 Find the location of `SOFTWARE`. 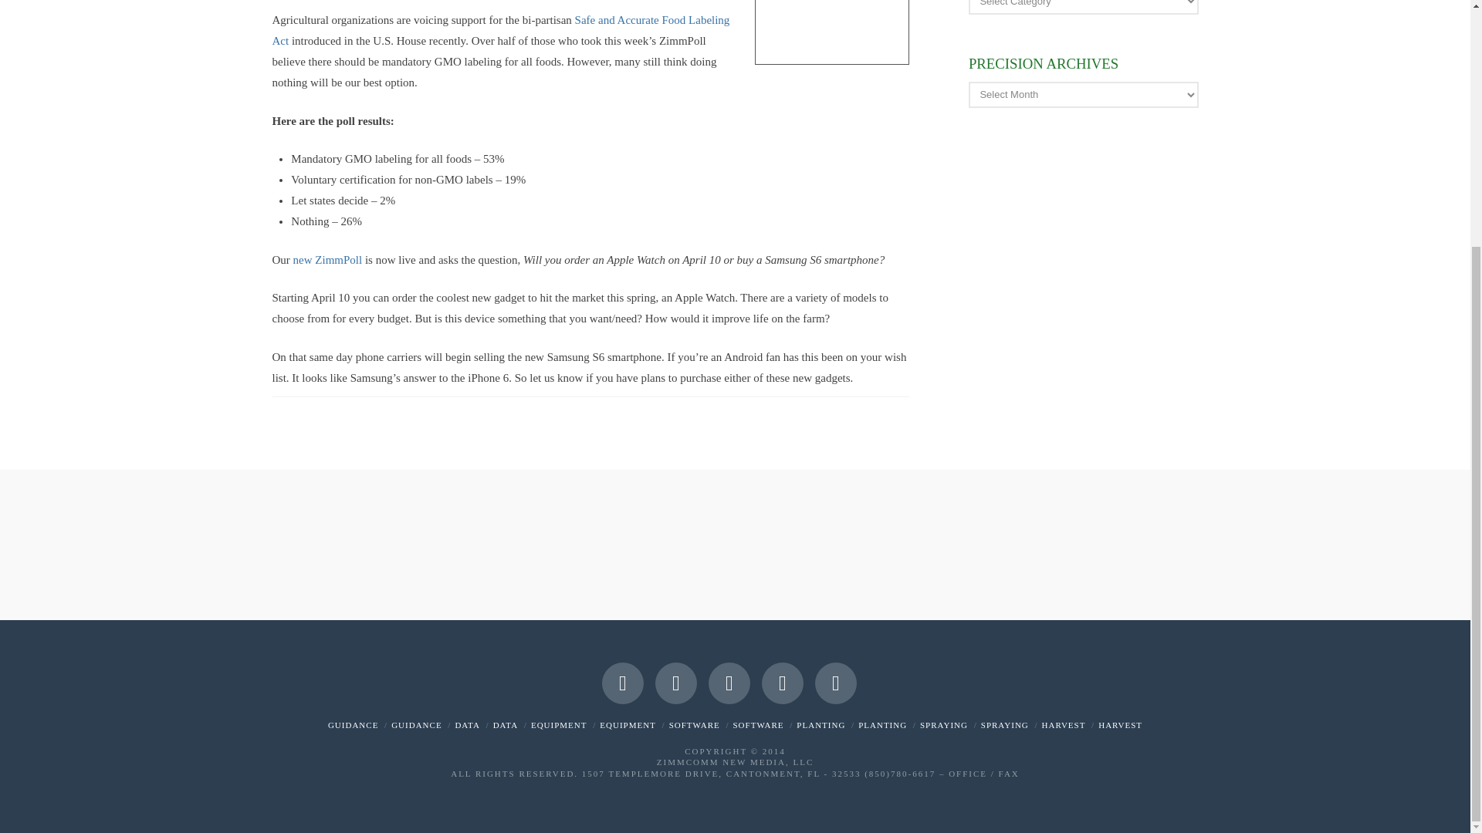

SOFTWARE is located at coordinates (695, 725).